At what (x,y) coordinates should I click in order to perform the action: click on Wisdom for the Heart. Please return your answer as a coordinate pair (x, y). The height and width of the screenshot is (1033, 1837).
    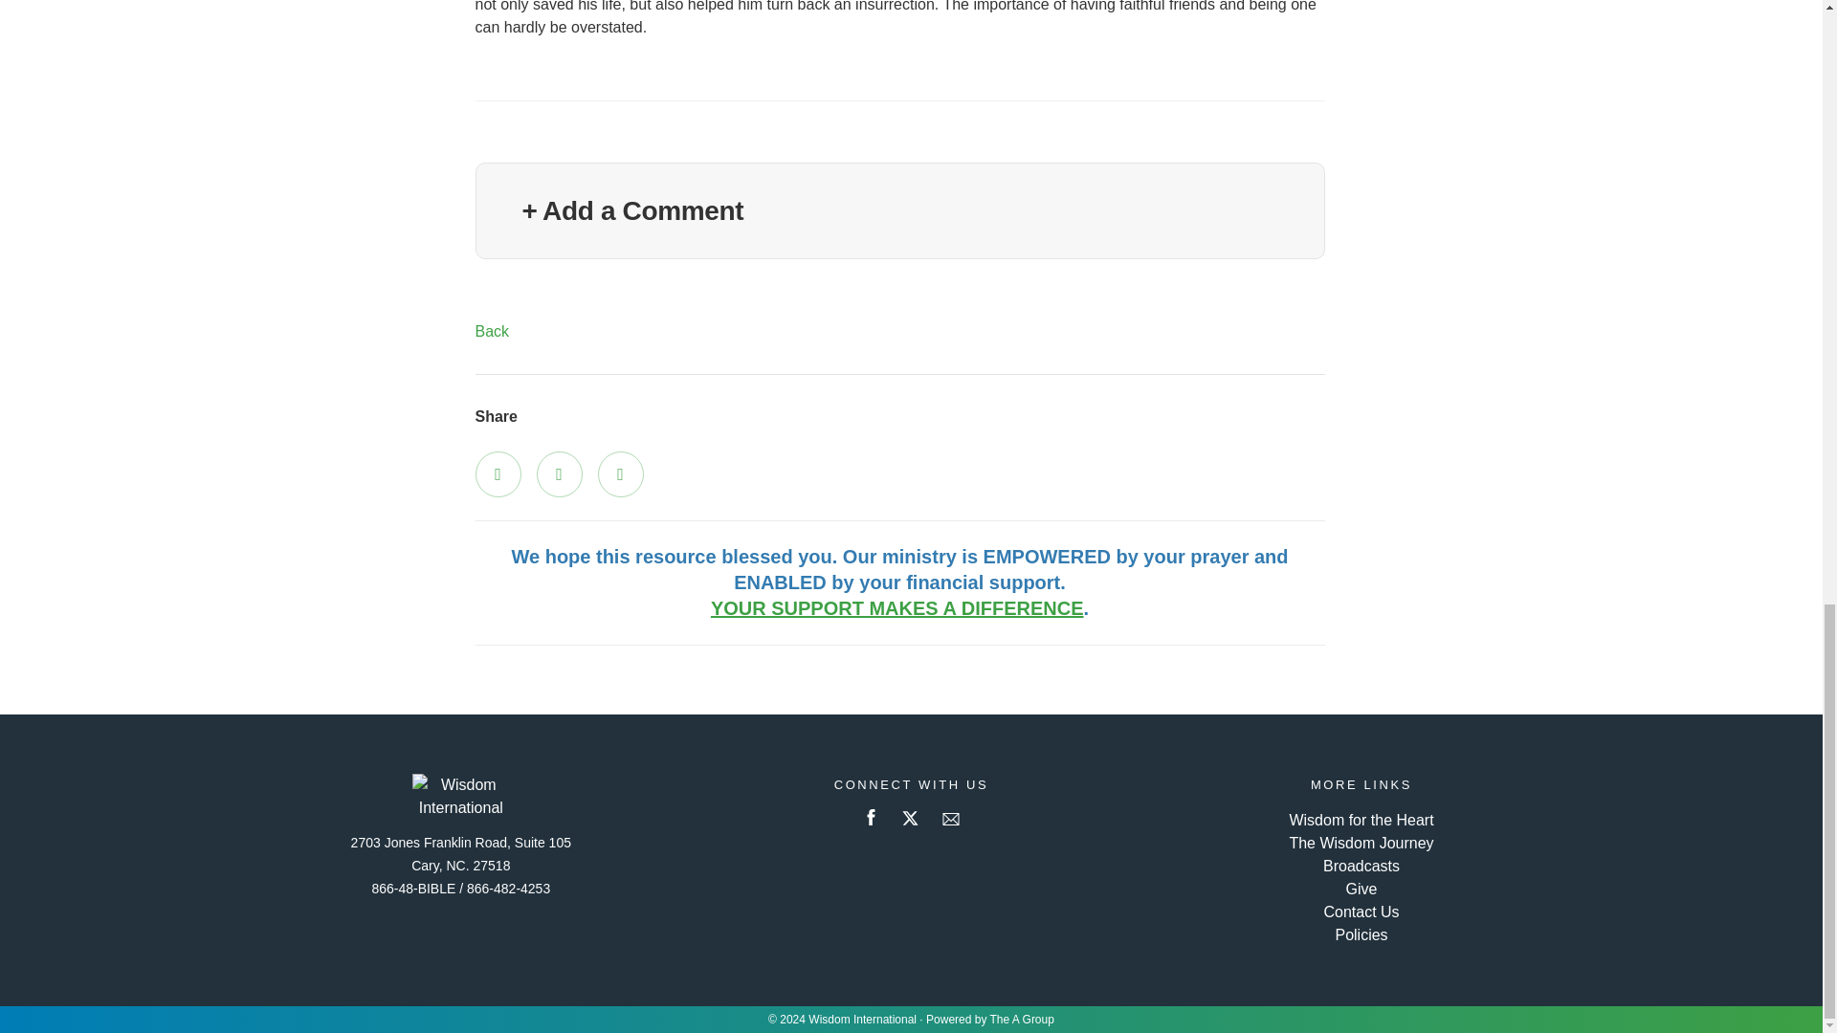
    Looking at the image, I should click on (1361, 820).